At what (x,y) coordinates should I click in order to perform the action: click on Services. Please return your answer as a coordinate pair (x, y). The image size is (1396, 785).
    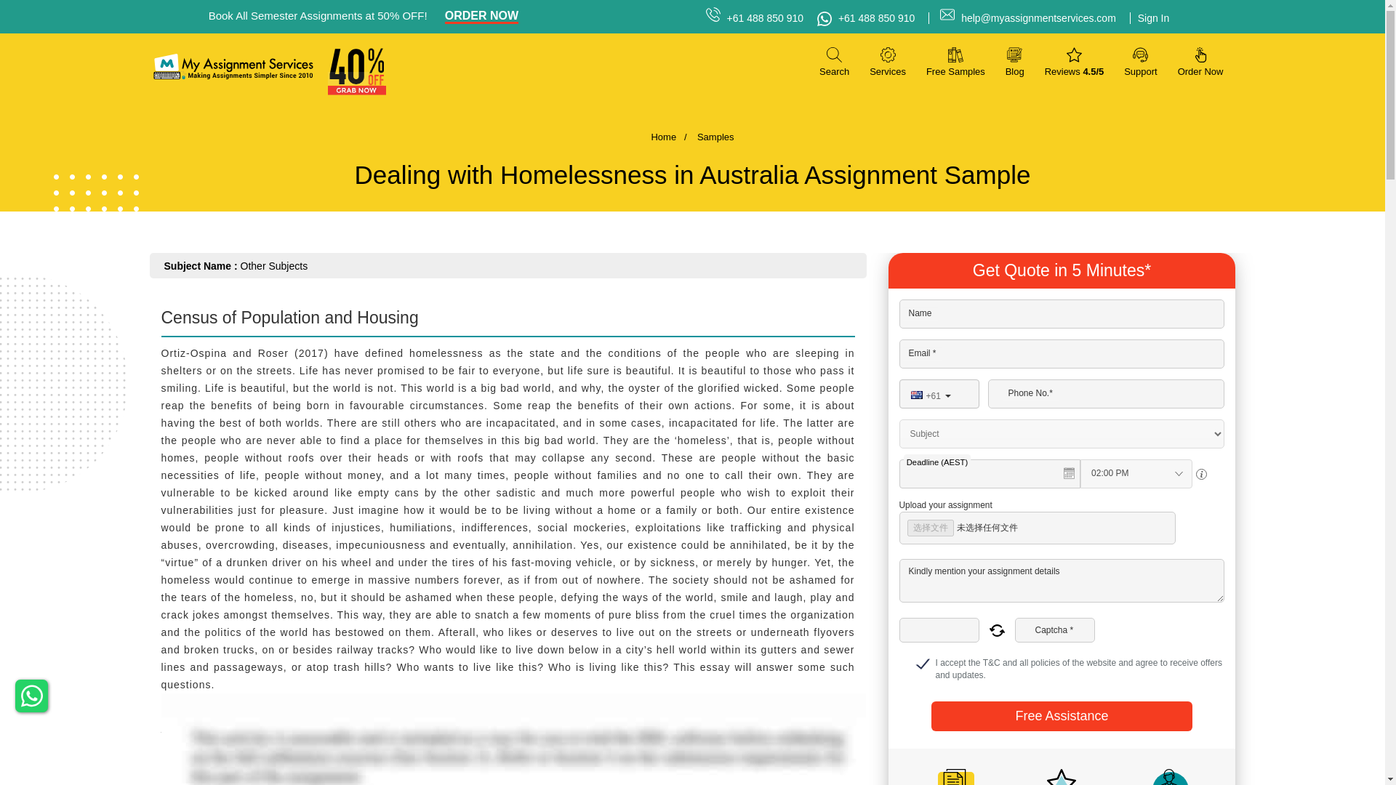
    Looking at the image, I should click on (888, 61).